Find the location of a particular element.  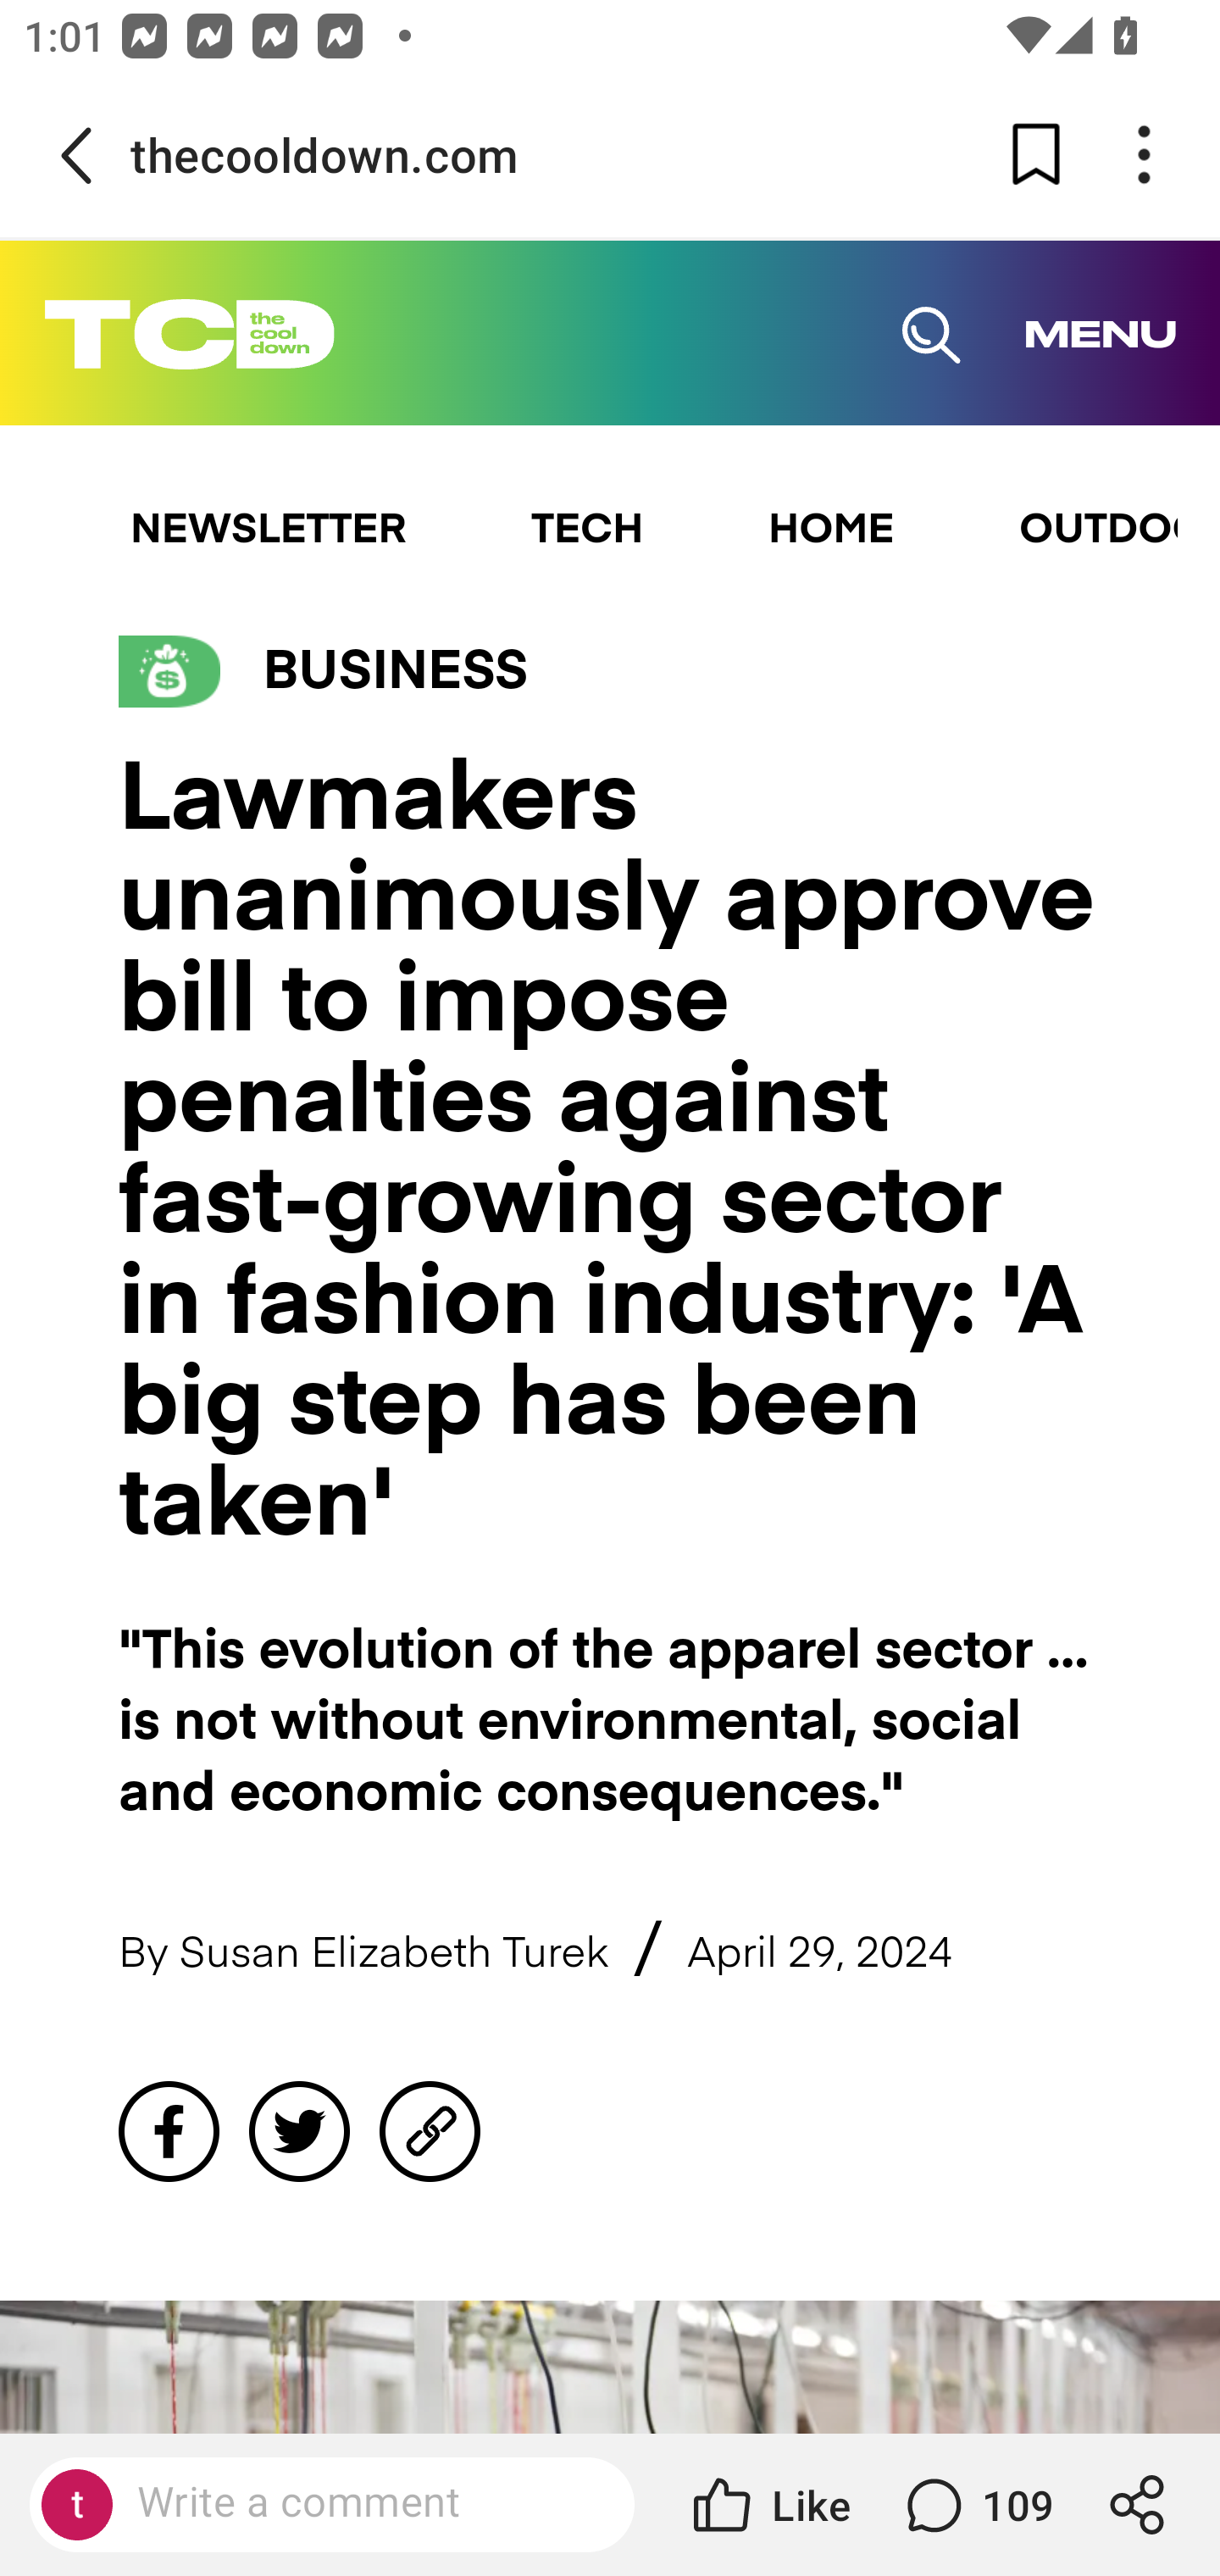

109 is located at coordinates (976, 2505).